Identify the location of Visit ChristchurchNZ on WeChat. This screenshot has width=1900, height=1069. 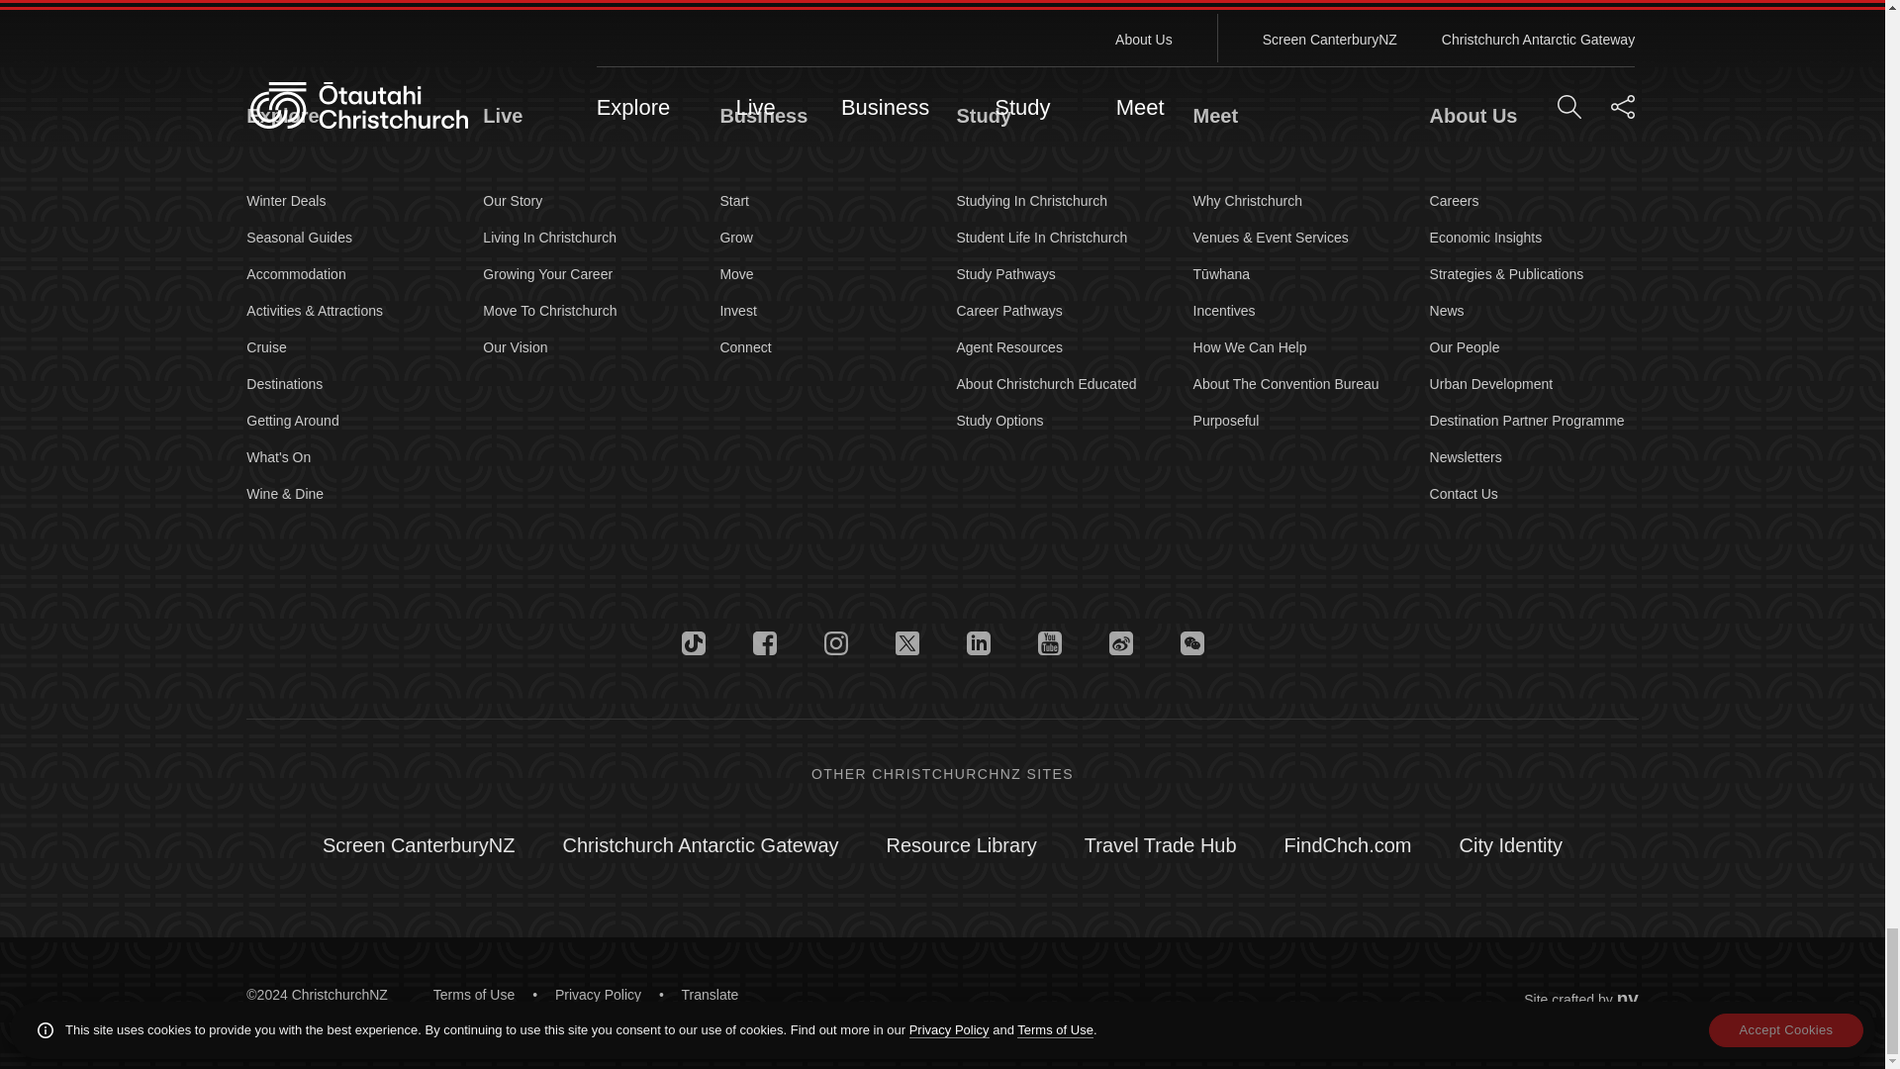
(1191, 643).